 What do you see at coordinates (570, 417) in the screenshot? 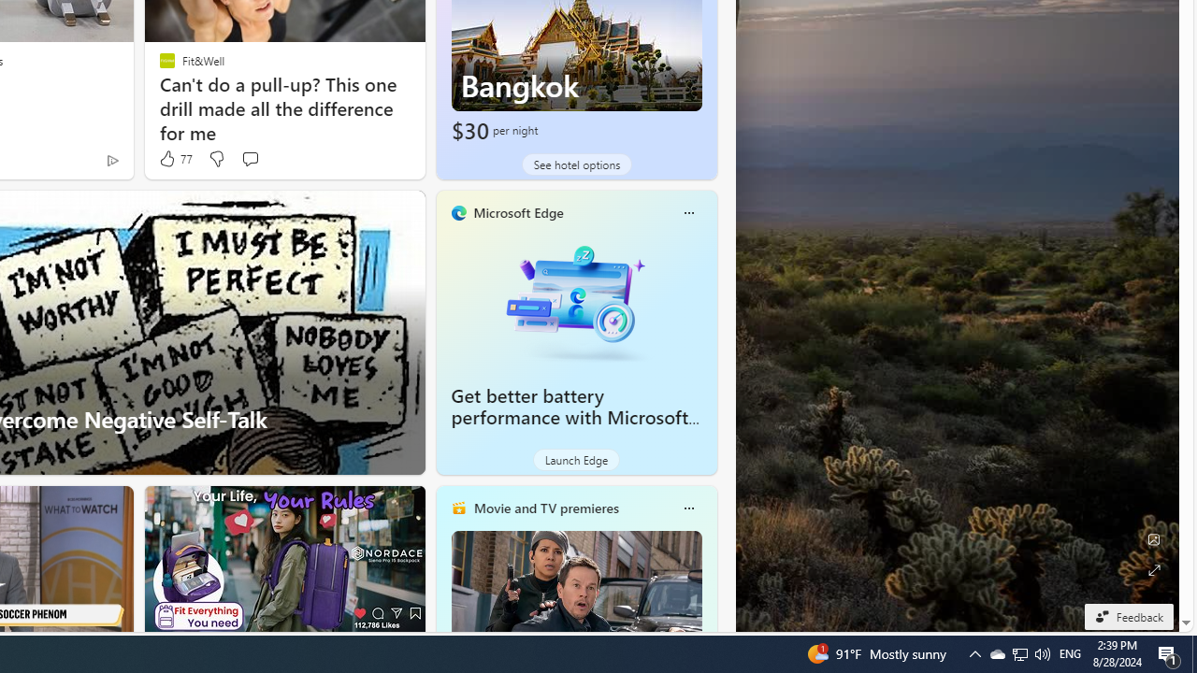
I see `Get better battery performance with Microsoft Edge` at bounding box center [570, 417].